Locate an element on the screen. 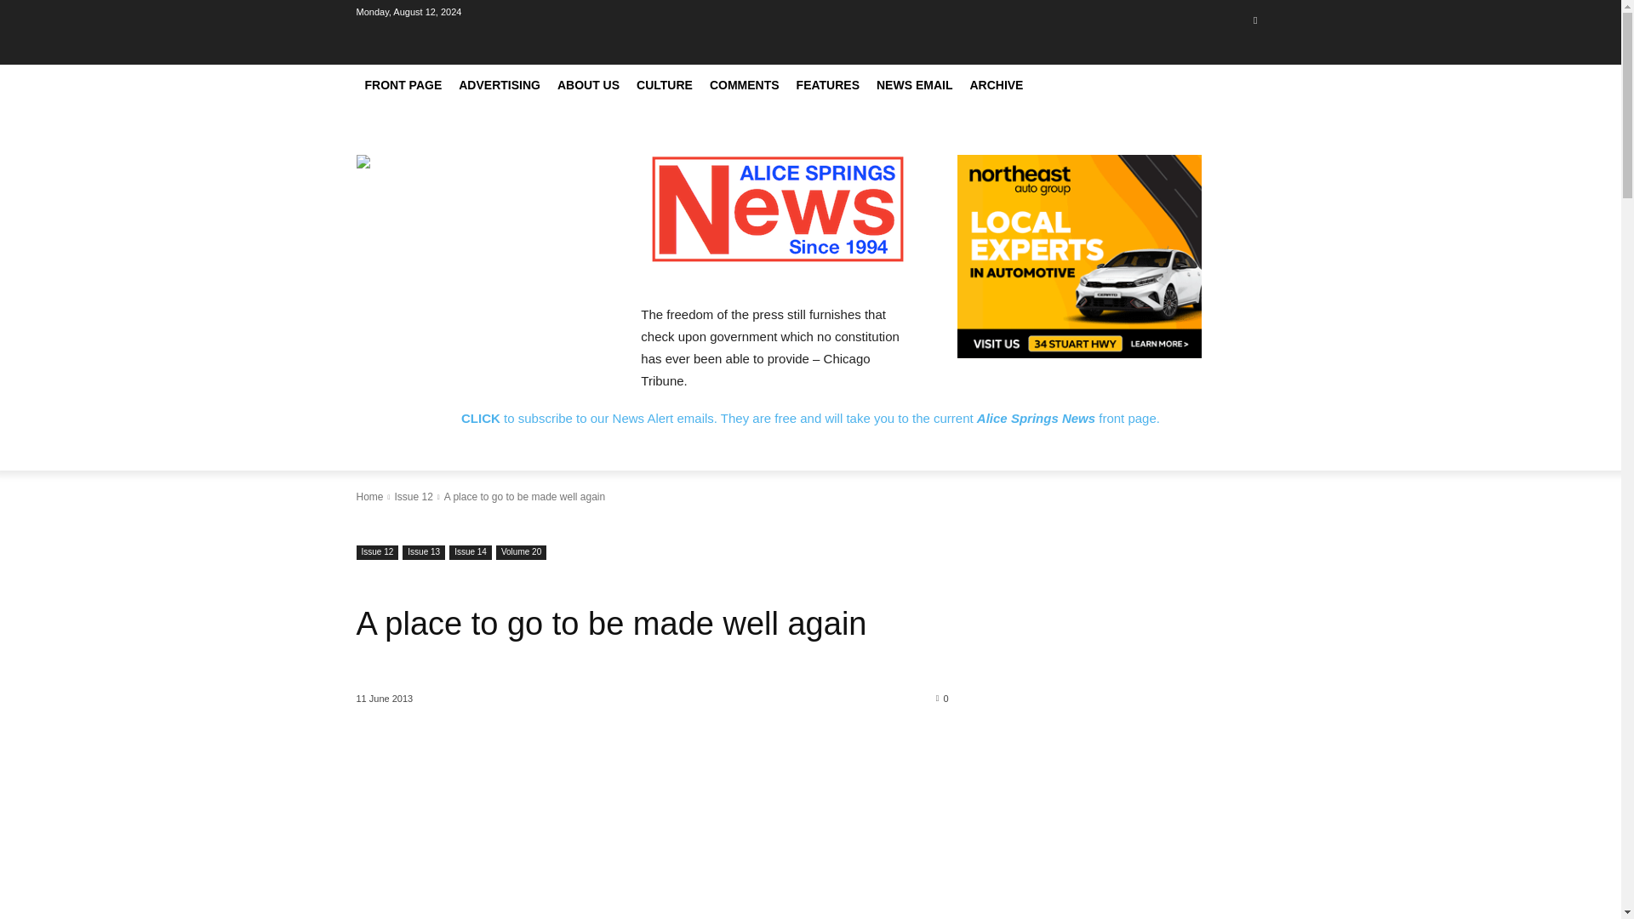  Issue 12 is located at coordinates (377, 552).